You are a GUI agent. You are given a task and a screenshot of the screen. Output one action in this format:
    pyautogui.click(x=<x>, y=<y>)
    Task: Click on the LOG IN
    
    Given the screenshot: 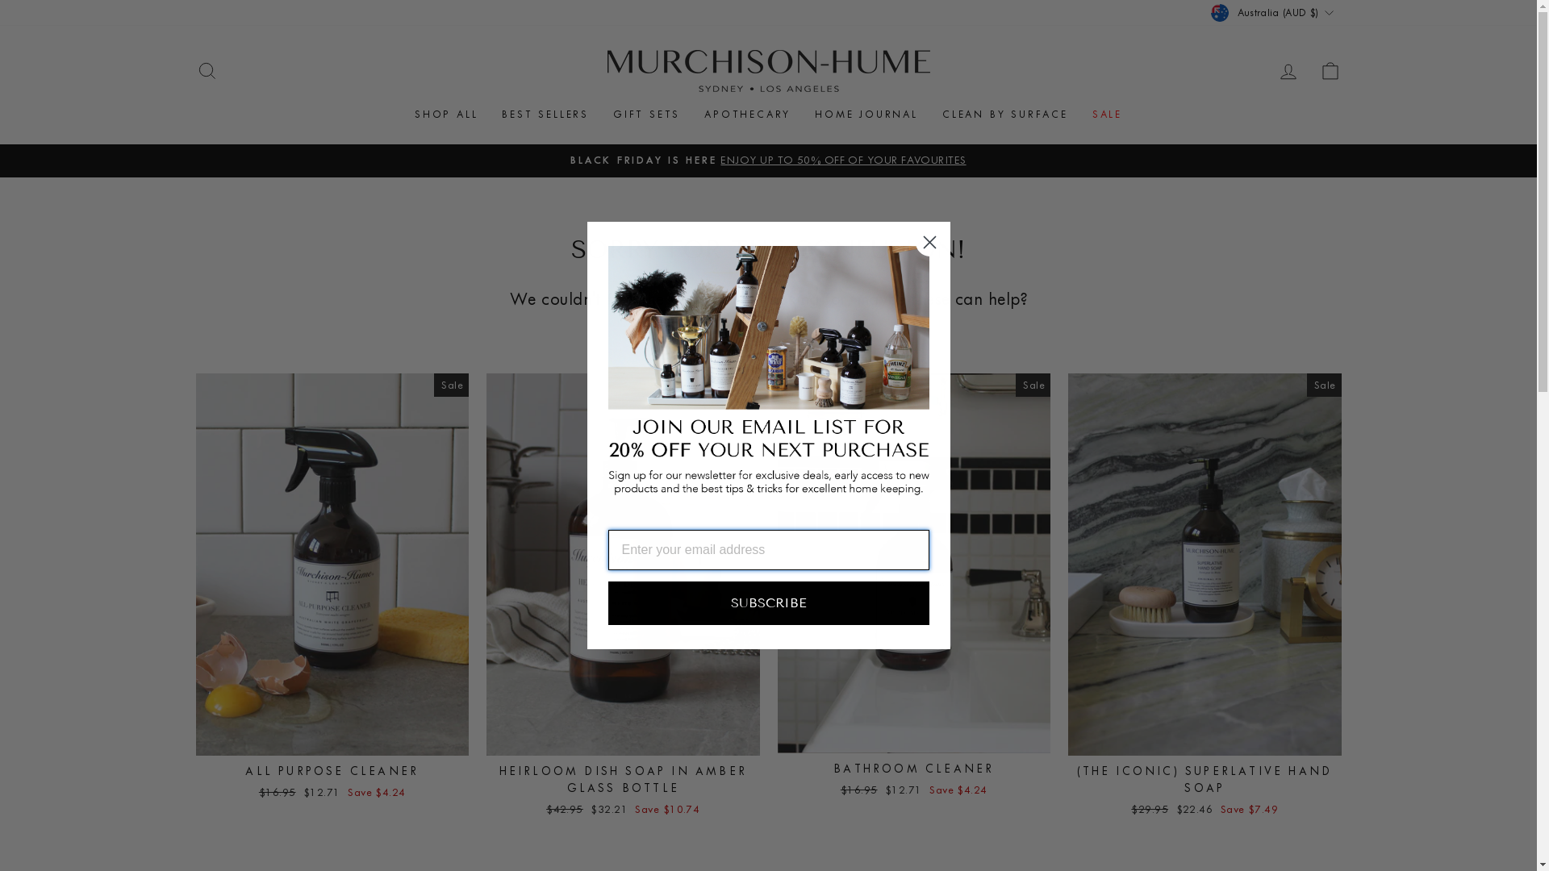 What is the action you would take?
    pyautogui.click(x=1288, y=71)
    